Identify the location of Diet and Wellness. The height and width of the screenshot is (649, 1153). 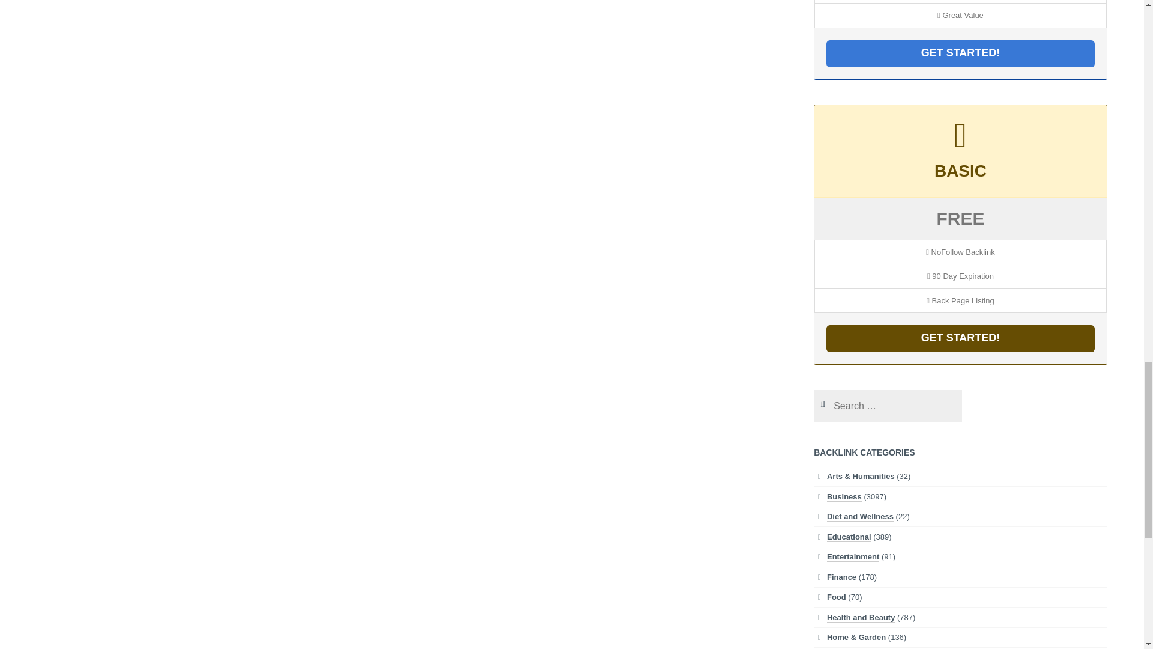
(860, 517).